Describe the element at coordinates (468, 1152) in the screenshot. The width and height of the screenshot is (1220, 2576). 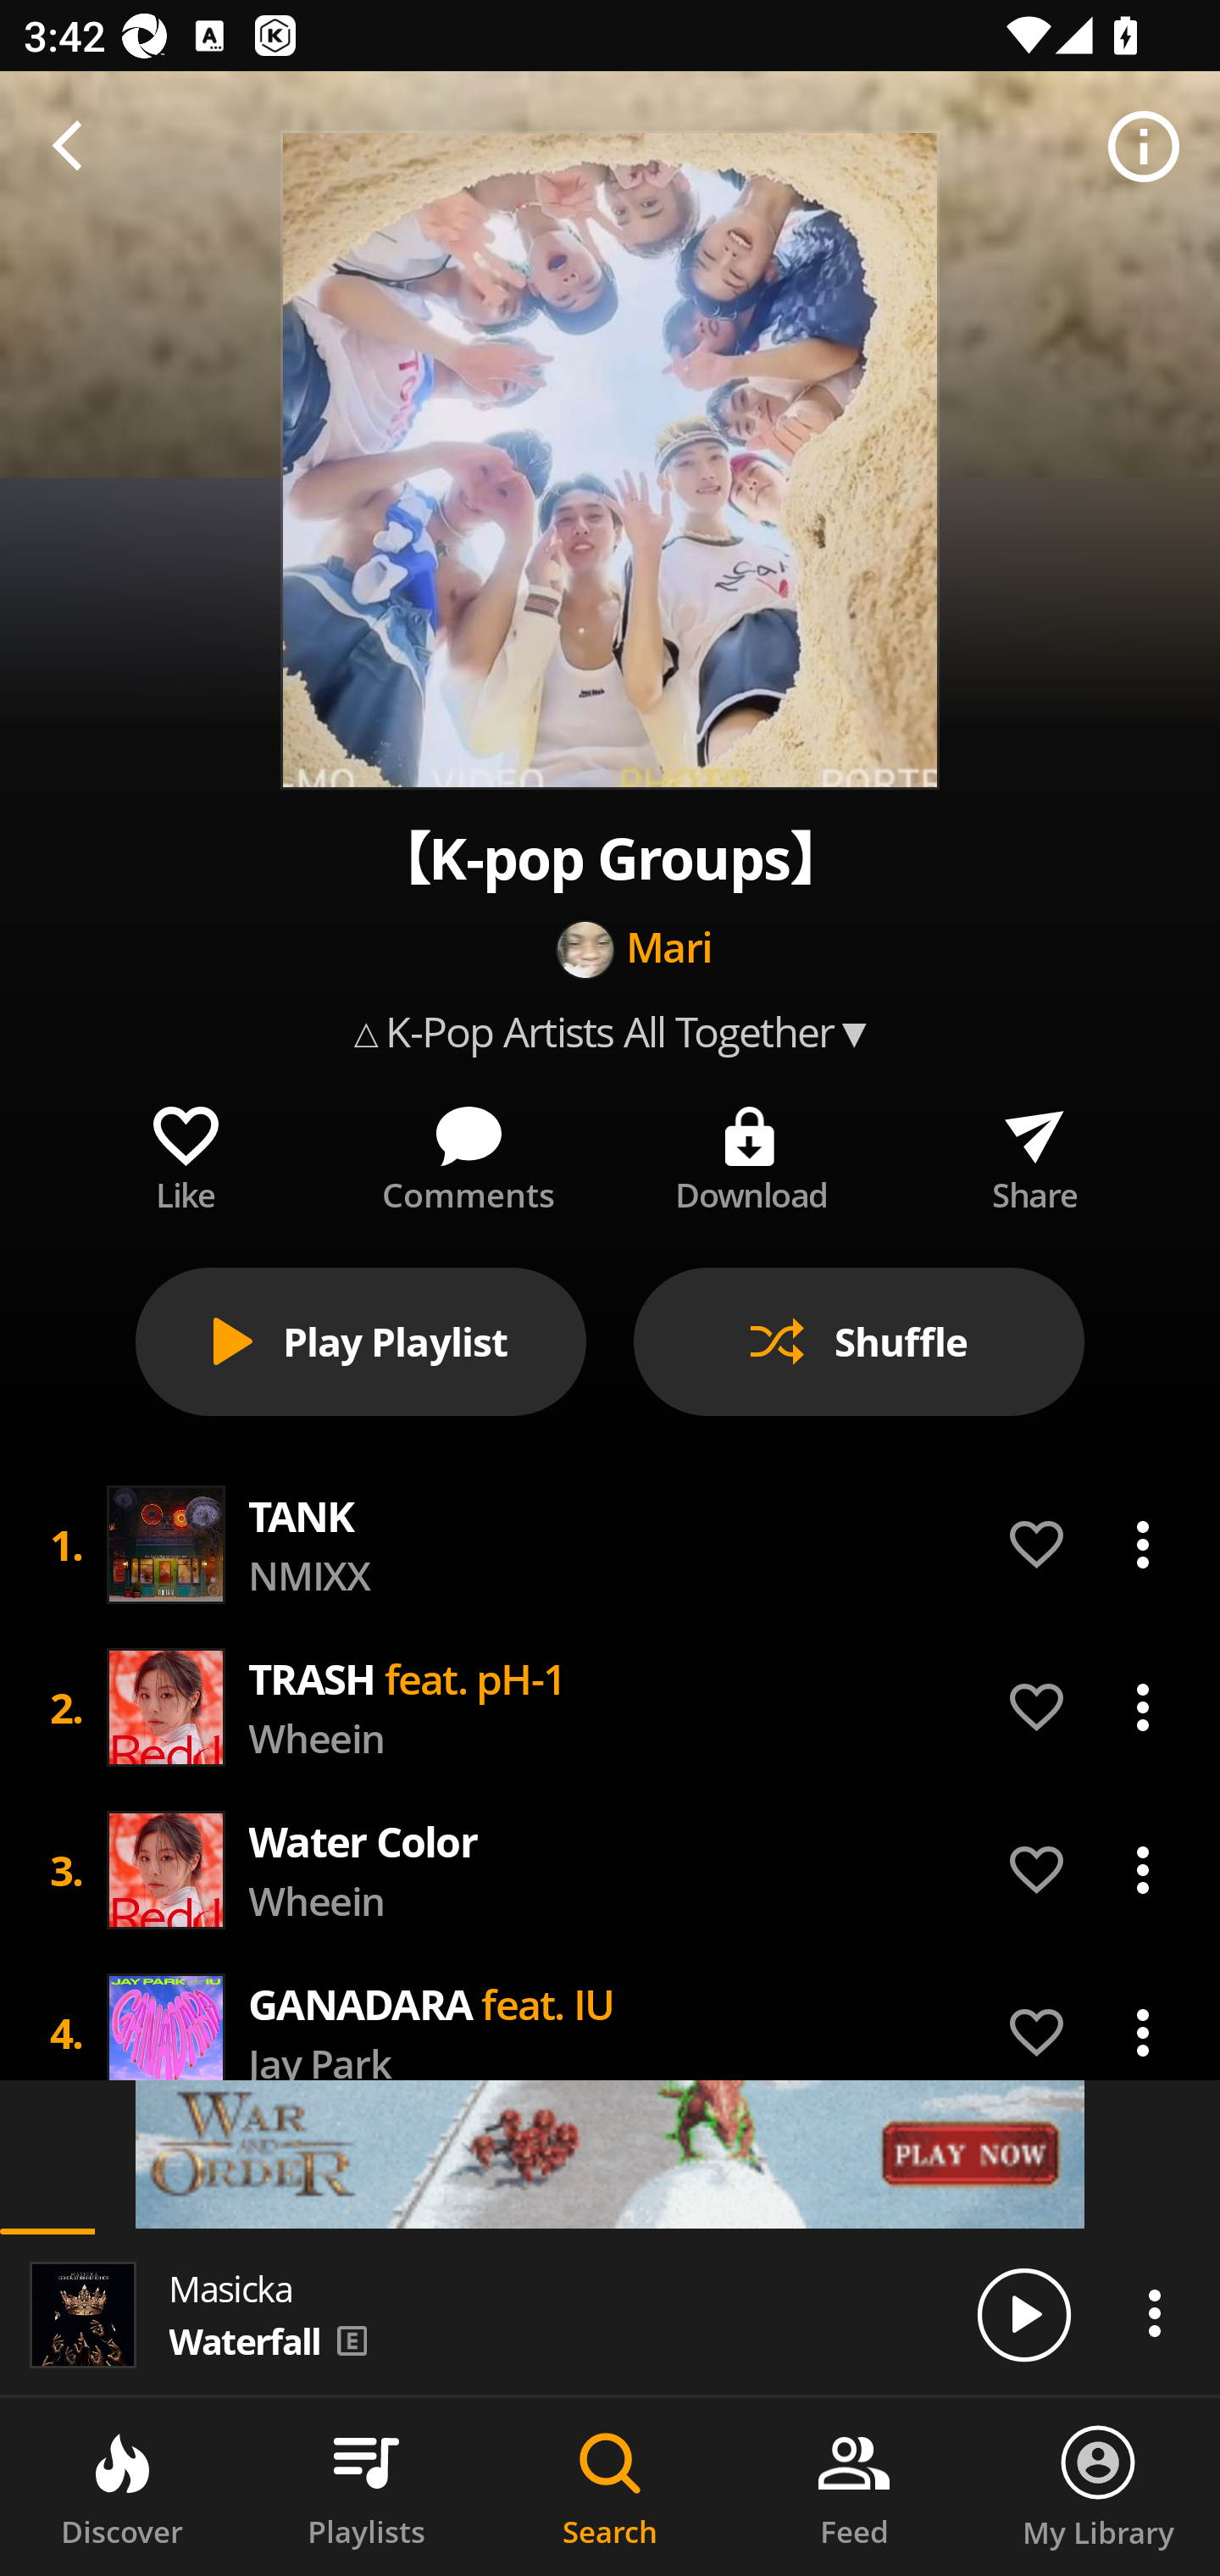
I see `Comment Comments Comment` at that location.